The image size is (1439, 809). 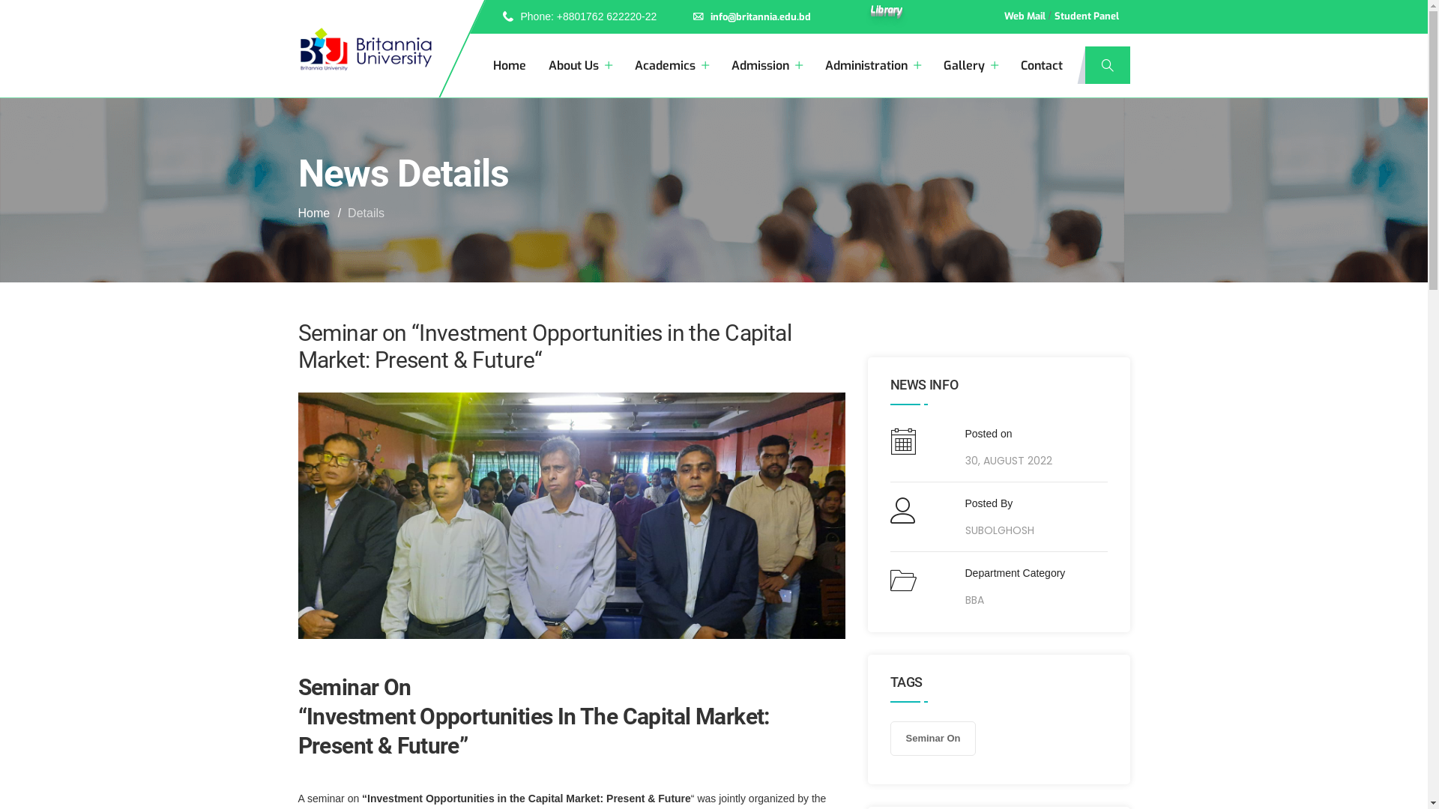 I want to click on Gallery, so click(x=970, y=66).